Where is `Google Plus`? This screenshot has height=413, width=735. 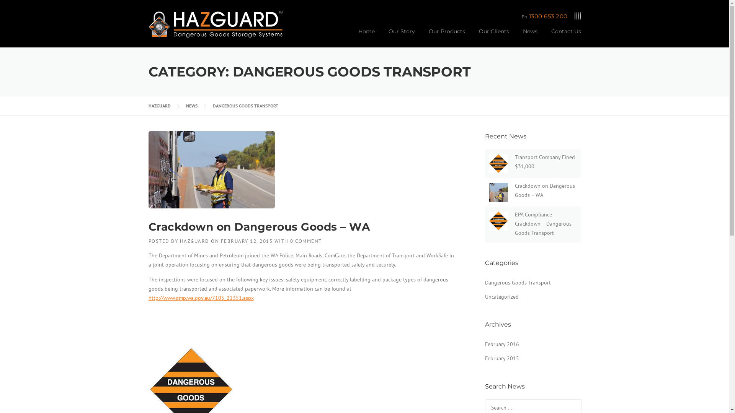
Google Plus is located at coordinates (578, 16).